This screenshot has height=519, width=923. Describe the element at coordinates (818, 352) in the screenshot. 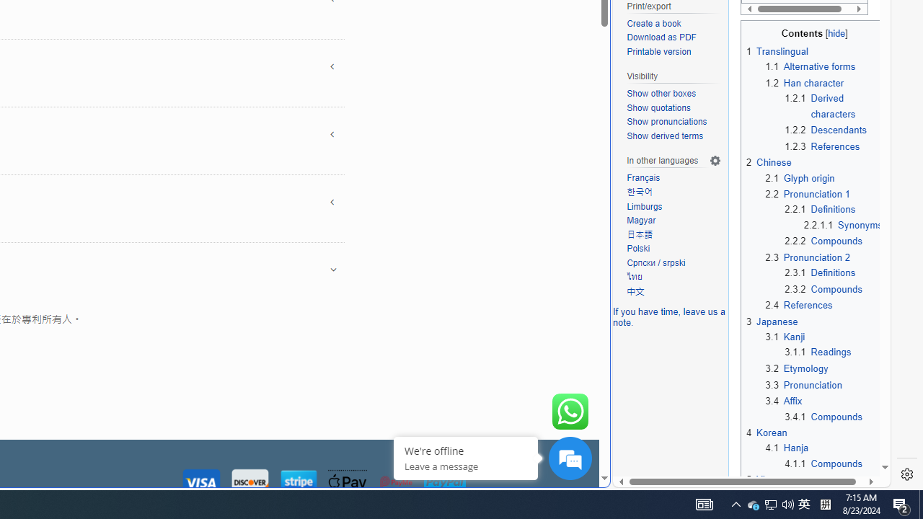

I see `3.1.1 Readings` at that location.